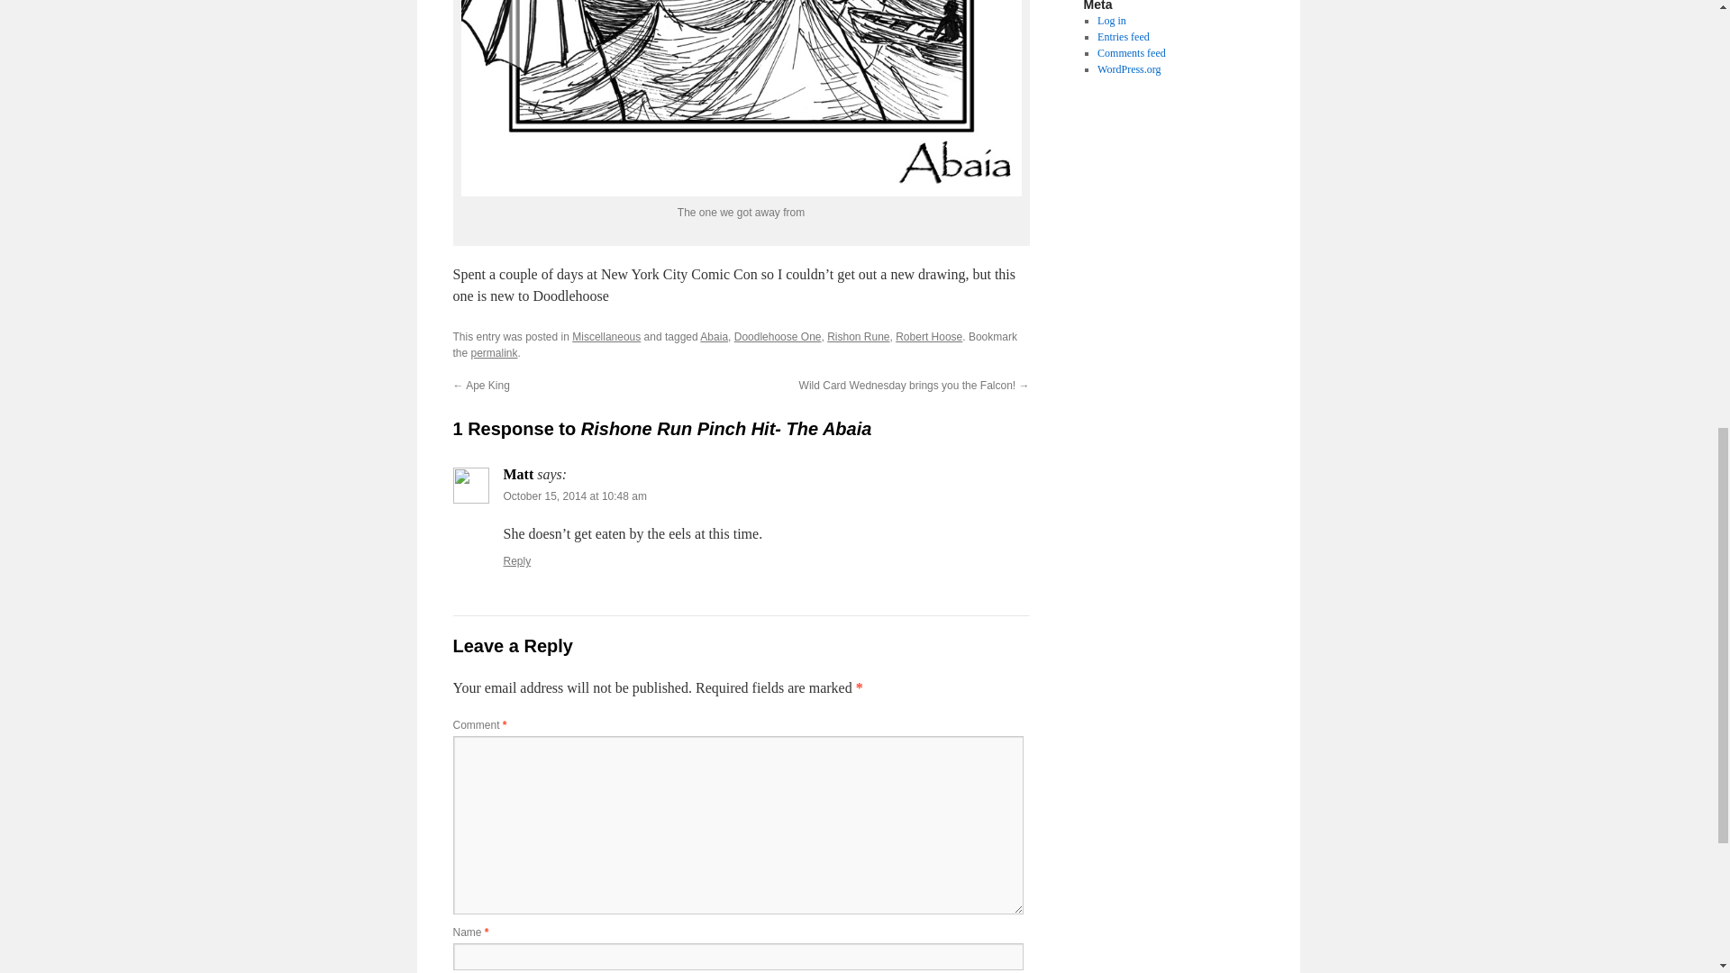 The height and width of the screenshot is (973, 1730). What do you see at coordinates (494, 352) in the screenshot?
I see `permalink` at bounding box center [494, 352].